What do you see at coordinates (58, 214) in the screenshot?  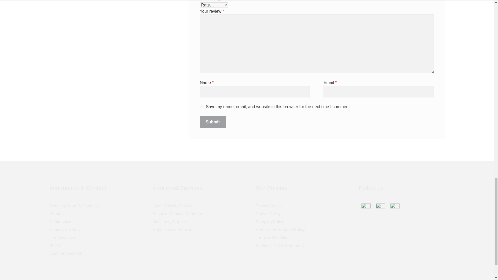 I see `About Us` at bounding box center [58, 214].